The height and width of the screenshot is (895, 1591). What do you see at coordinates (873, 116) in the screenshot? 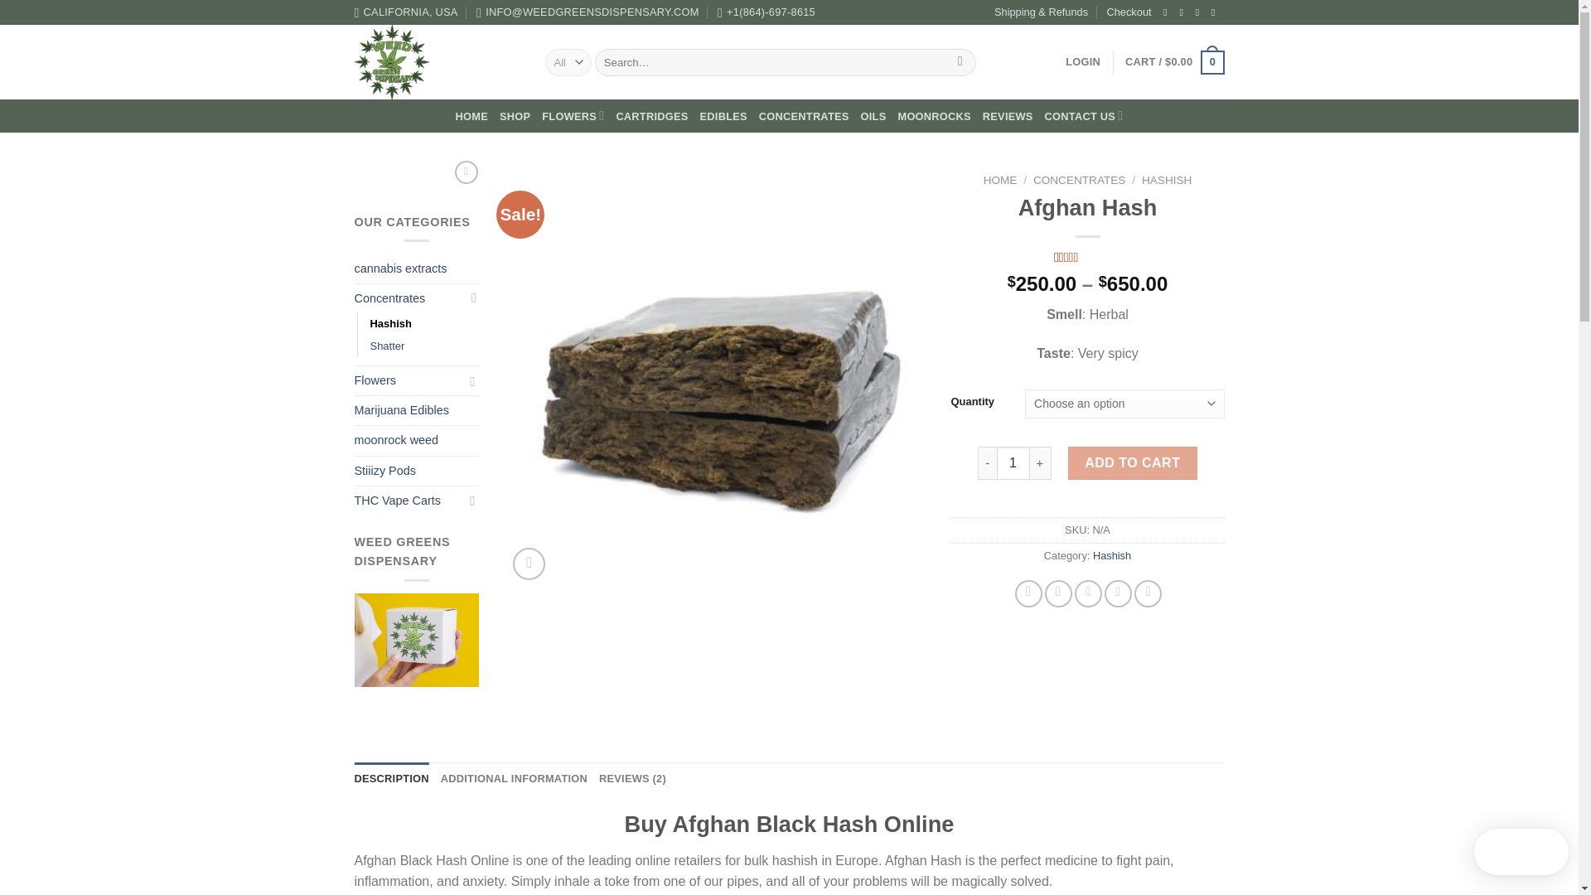
I see `OILS` at bounding box center [873, 116].